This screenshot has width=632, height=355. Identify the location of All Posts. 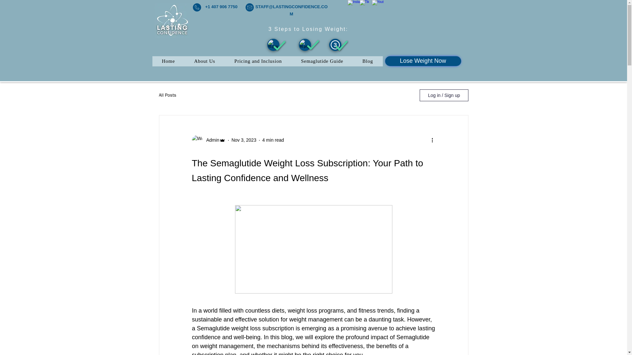
(167, 95).